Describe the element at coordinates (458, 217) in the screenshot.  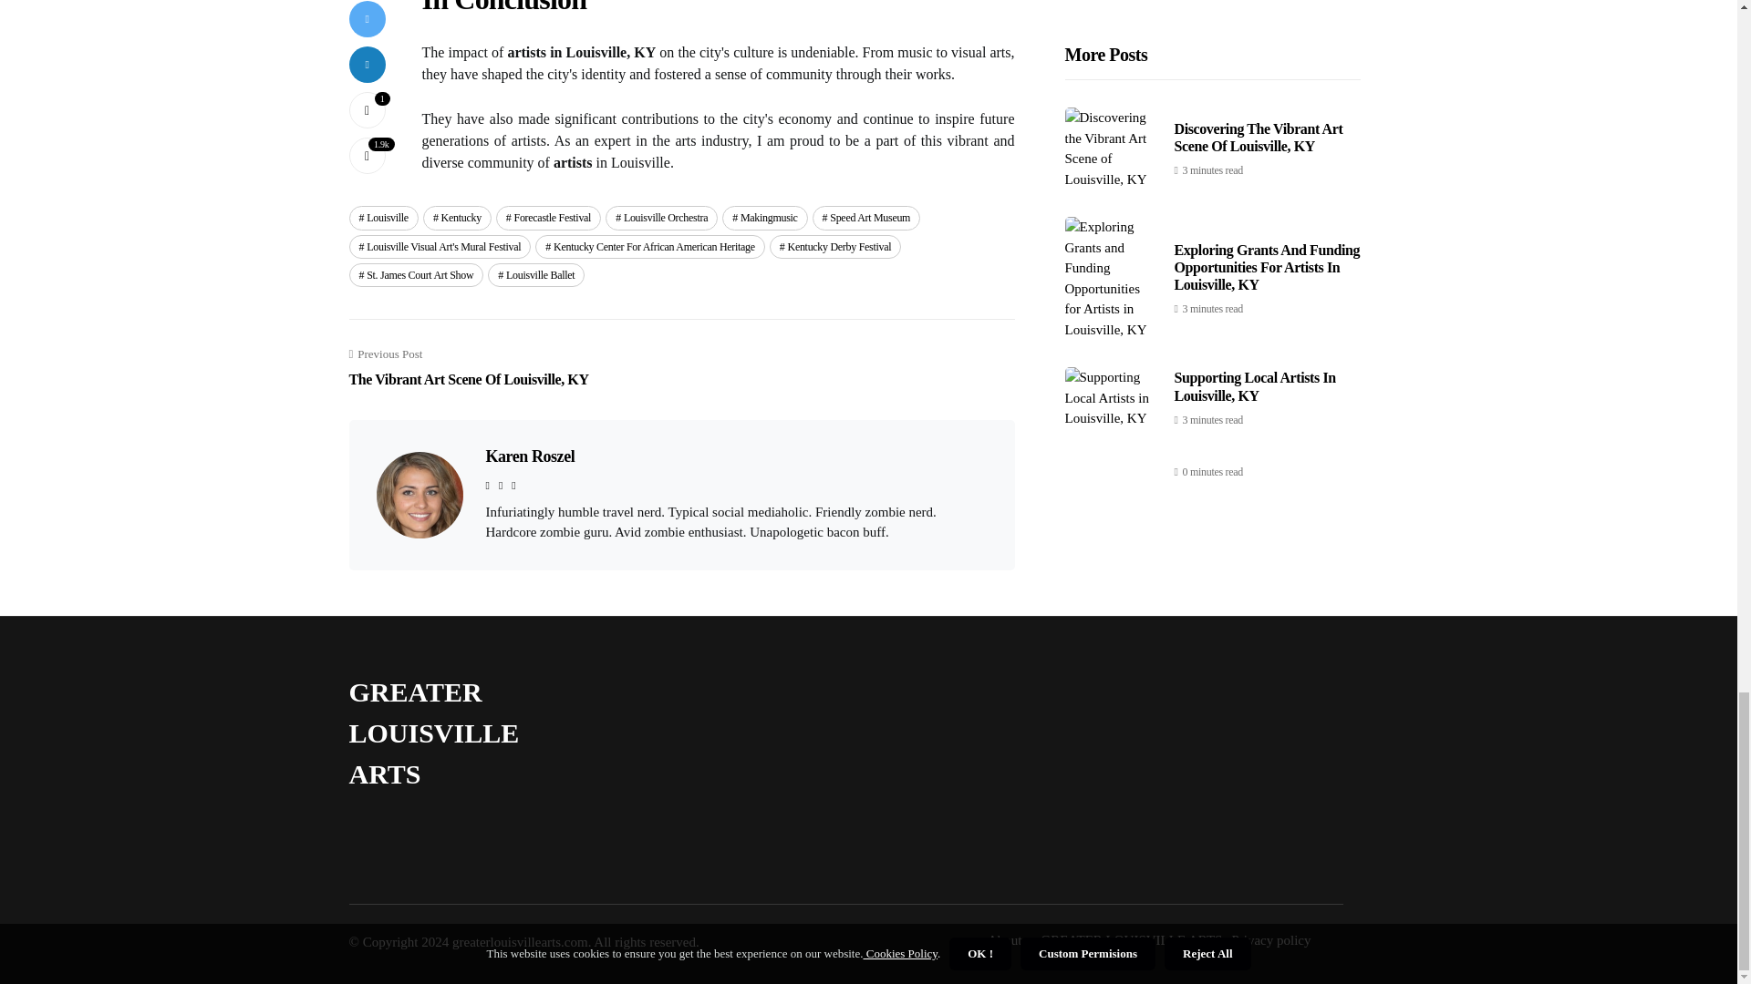
I see `Kentucky Derby Festival` at that location.